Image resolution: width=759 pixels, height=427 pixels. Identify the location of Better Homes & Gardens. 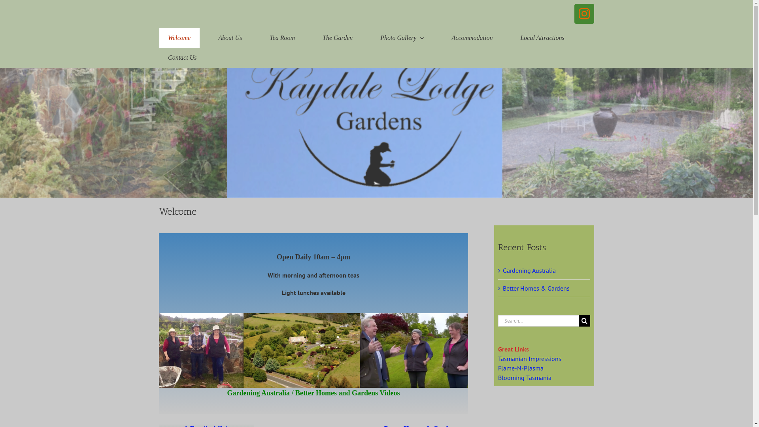
(536, 288).